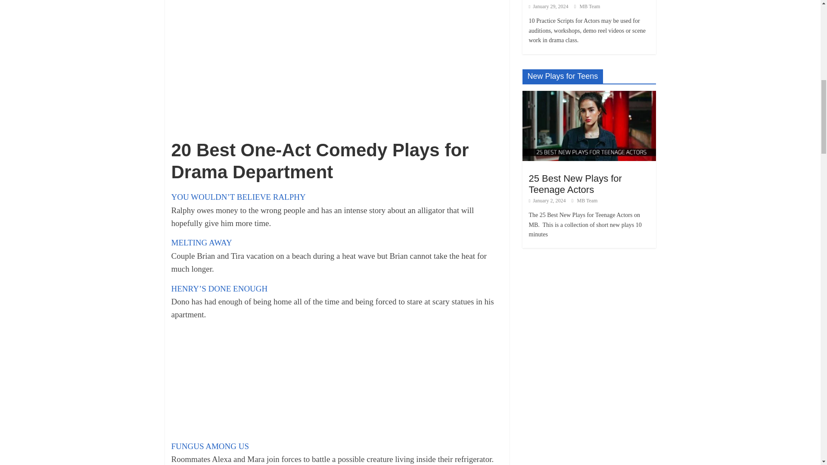  Describe the element at coordinates (549, 6) in the screenshot. I see `7:49 pm` at that location.